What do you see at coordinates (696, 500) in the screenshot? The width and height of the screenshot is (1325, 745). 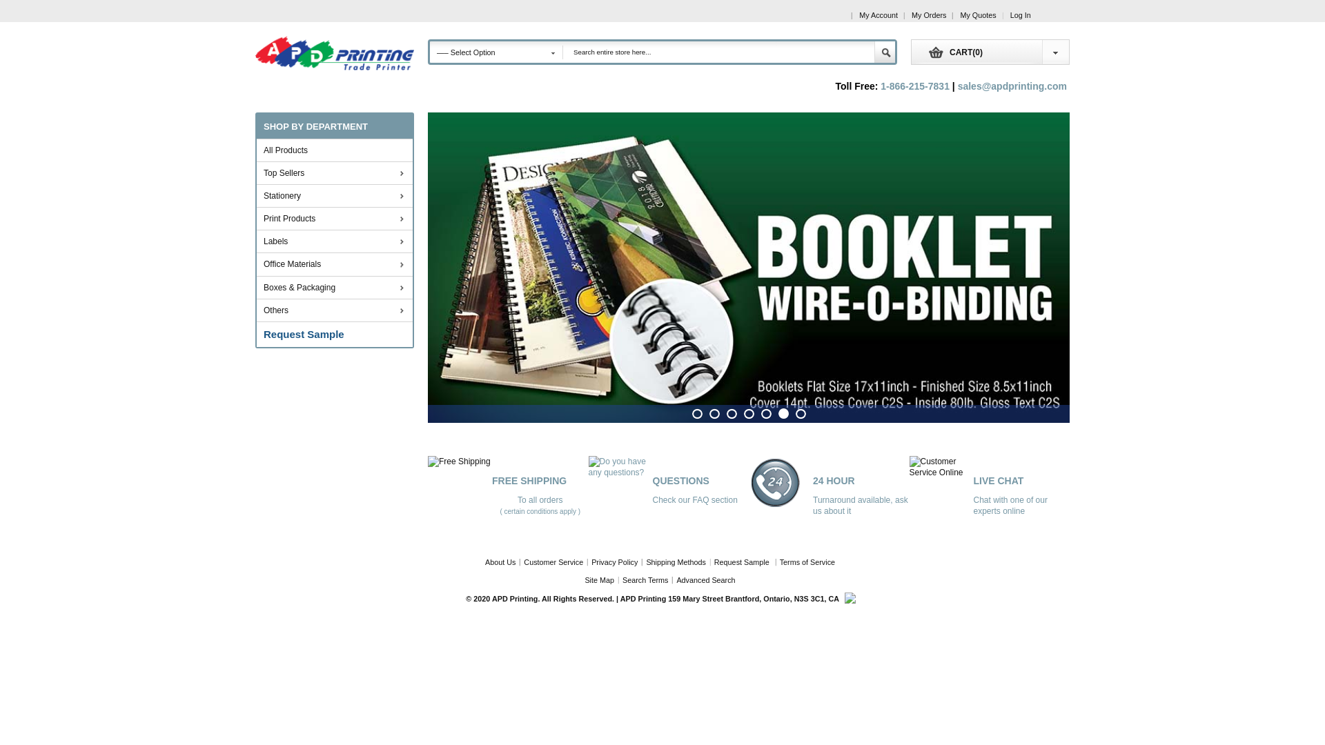 I see `Check our FAQ section` at bounding box center [696, 500].